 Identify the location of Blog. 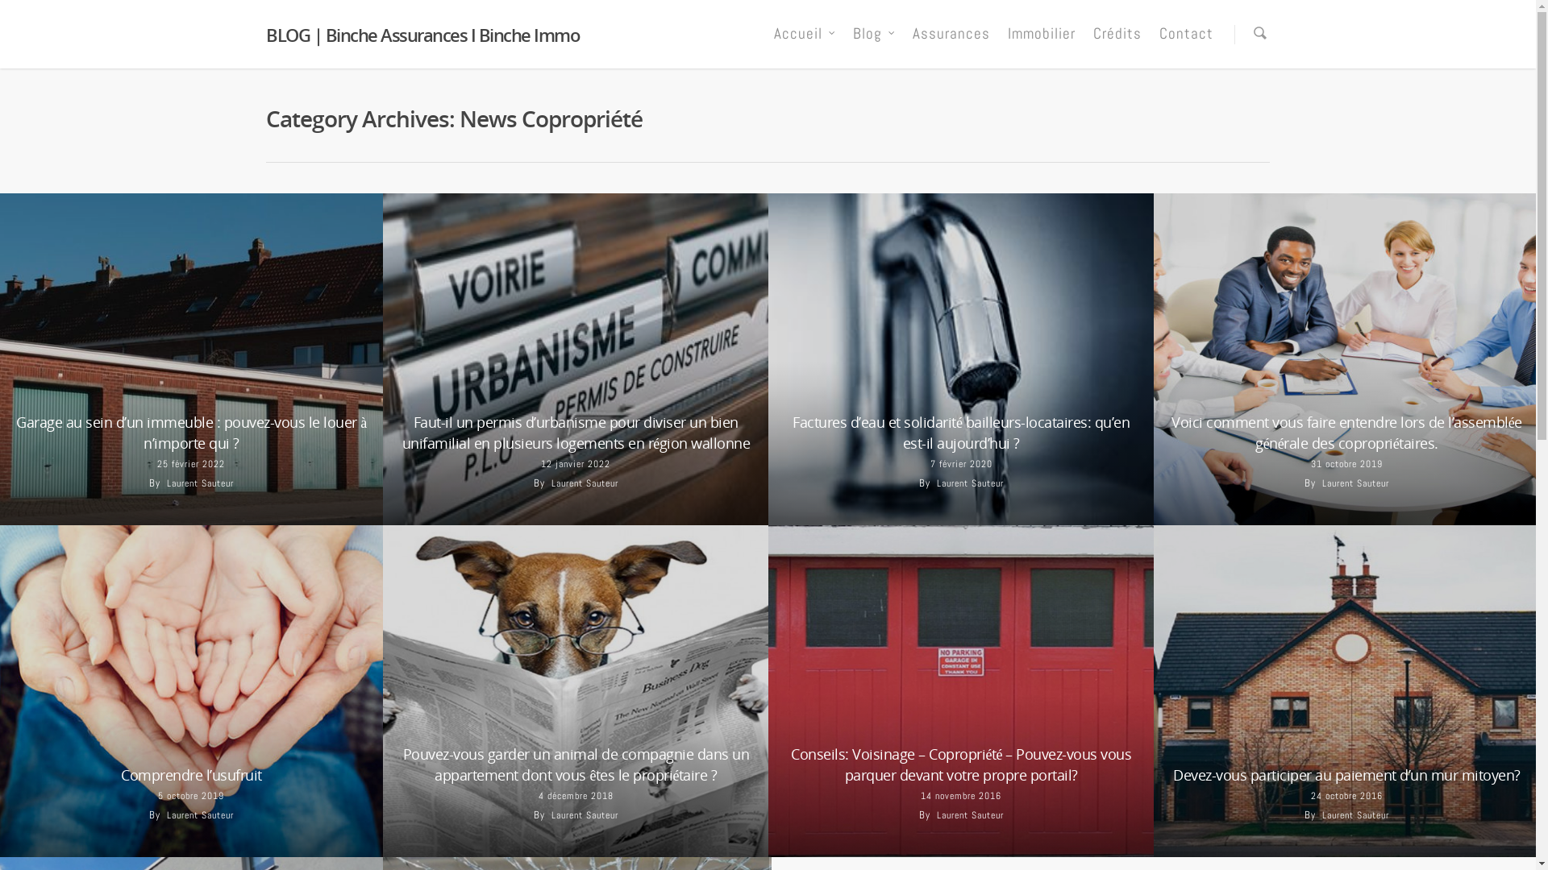
(874, 45).